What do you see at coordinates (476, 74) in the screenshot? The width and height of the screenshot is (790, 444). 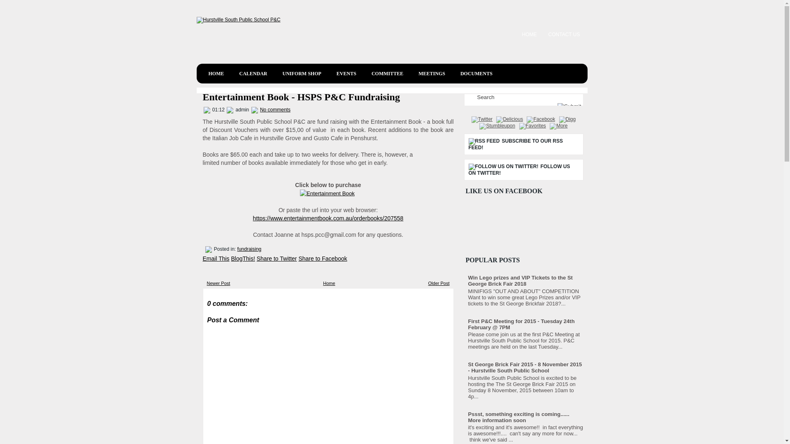 I see `DOCUMENTS` at bounding box center [476, 74].